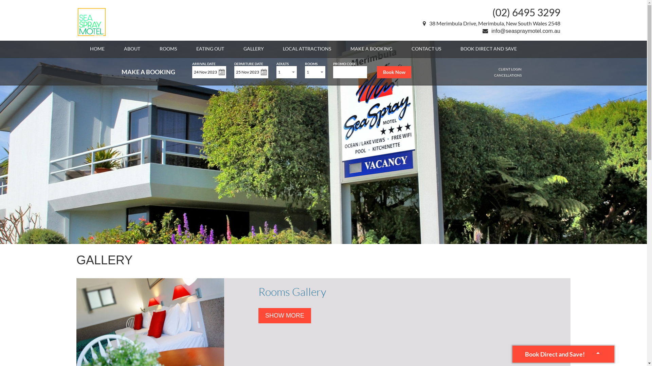 Image resolution: width=652 pixels, height=366 pixels. Describe the element at coordinates (526, 12) in the screenshot. I see `(02) 6495 3299` at that location.